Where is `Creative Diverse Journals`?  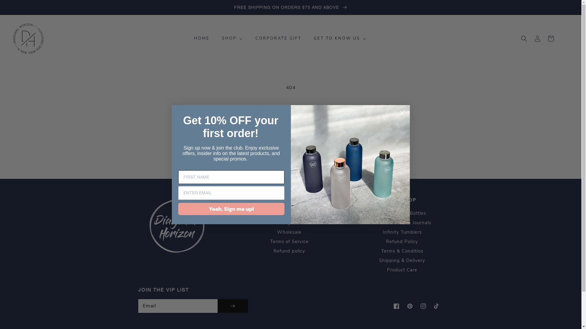
Creative Diverse Journals is located at coordinates (402, 223).